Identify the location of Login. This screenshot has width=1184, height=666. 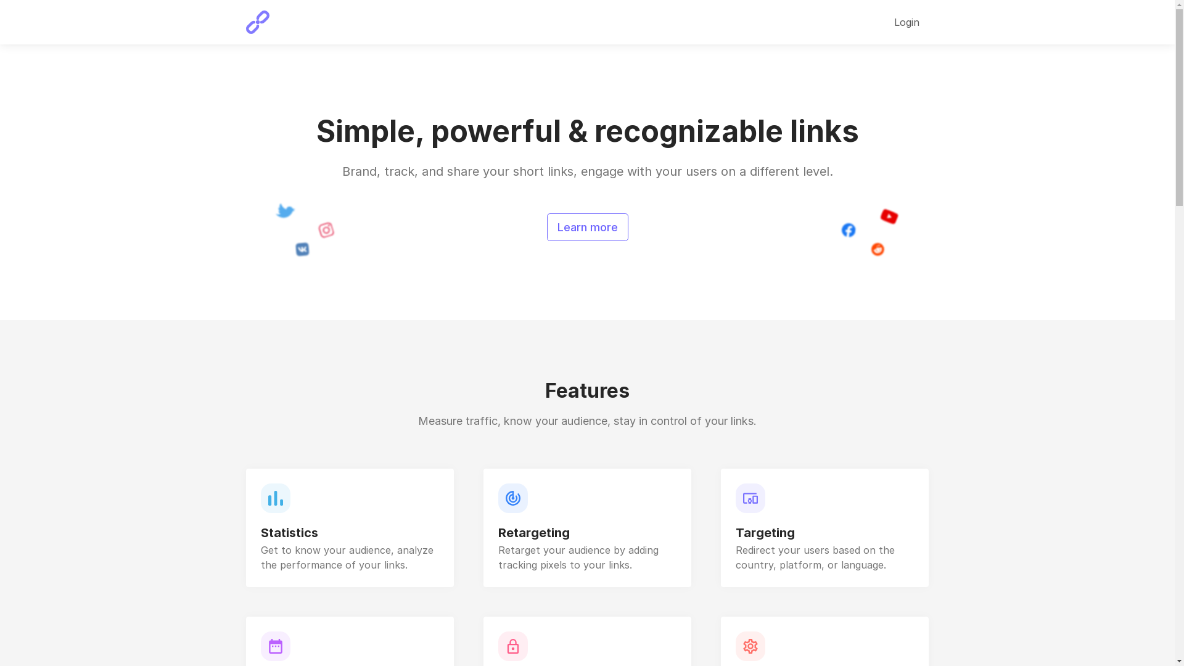
(906, 22).